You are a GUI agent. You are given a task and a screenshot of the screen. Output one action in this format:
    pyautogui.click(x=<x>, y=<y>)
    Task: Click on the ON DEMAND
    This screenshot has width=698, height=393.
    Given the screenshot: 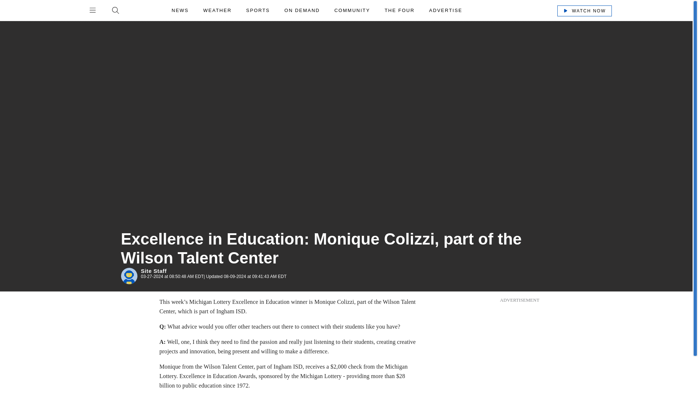 What is the action you would take?
    pyautogui.click(x=302, y=10)
    